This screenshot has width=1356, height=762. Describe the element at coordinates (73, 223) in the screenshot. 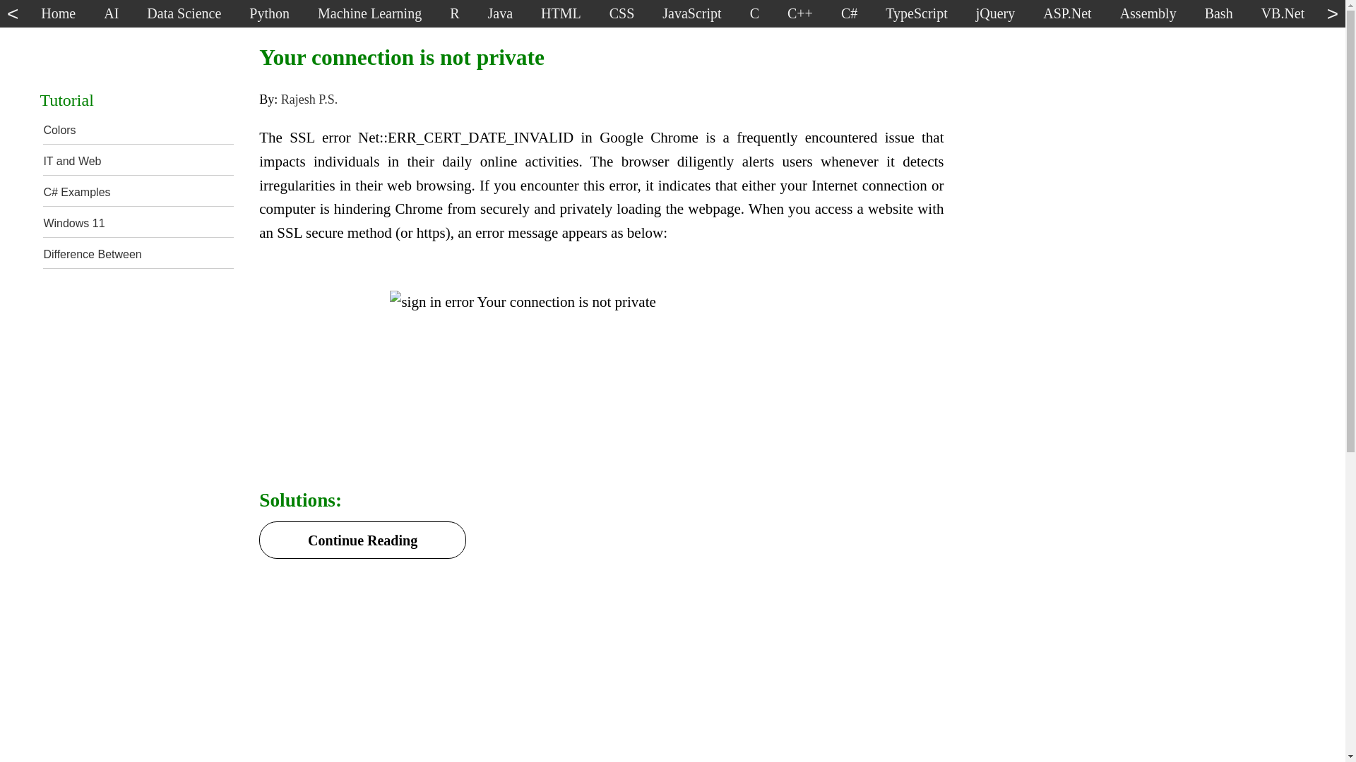

I see `Windows 11` at that location.